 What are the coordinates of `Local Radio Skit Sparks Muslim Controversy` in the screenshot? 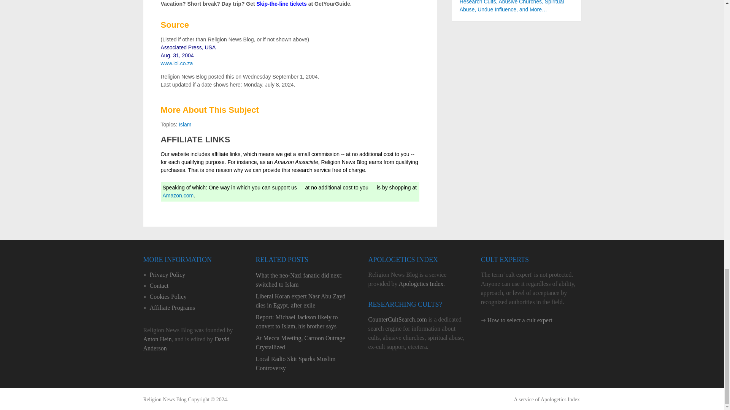 It's located at (306, 364).